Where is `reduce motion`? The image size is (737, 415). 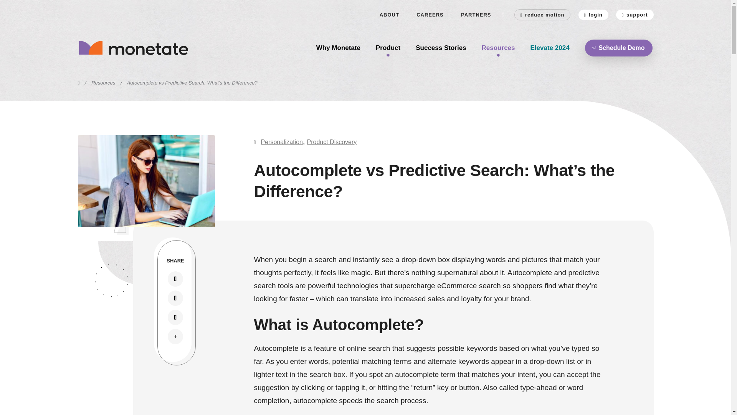
reduce motion is located at coordinates (542, 15).